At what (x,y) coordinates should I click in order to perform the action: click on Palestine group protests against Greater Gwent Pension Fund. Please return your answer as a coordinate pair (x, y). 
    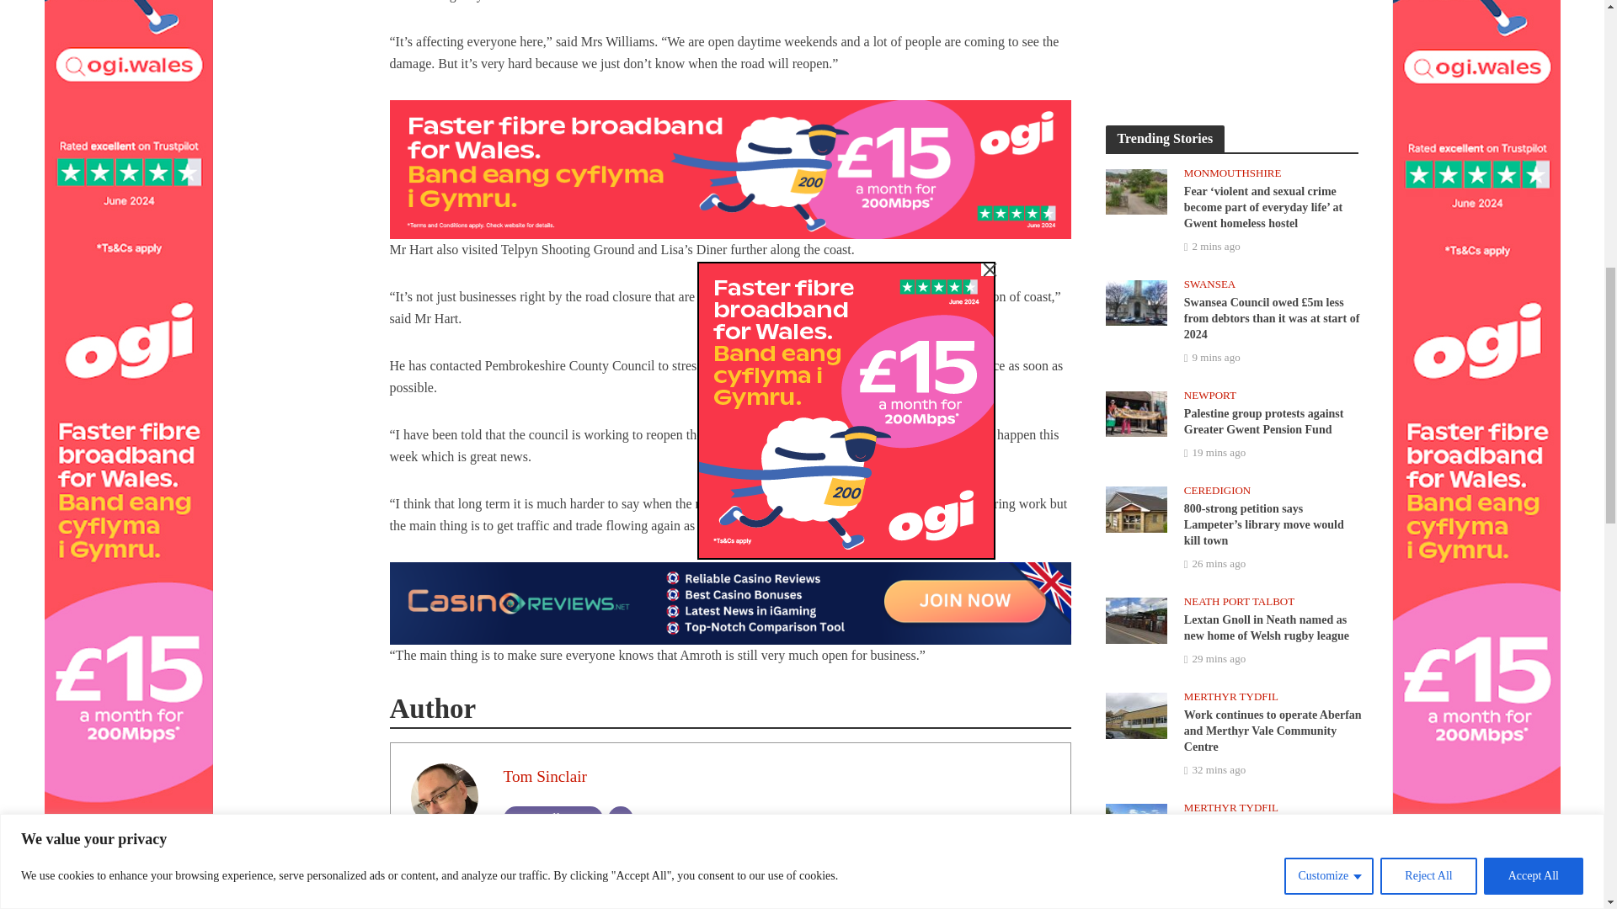
    Looking at the image, I should click on (1135, 412).